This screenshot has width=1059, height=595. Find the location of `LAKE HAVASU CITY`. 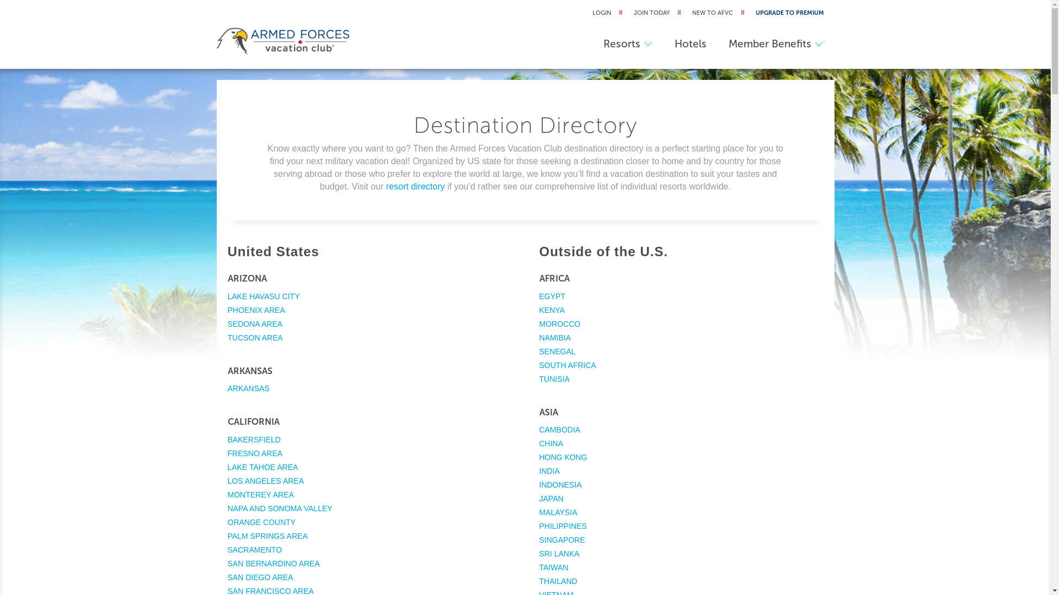

LAKE HAVASU CITY is located at coordinates (264, 296).